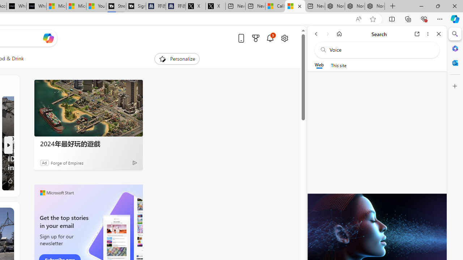 Image resolution: width=463 pixels, height=260 pixels. What do you see at coordinates (319, 65) in the screenshot?
I see `Web scope` at bounding box center [319, 65].